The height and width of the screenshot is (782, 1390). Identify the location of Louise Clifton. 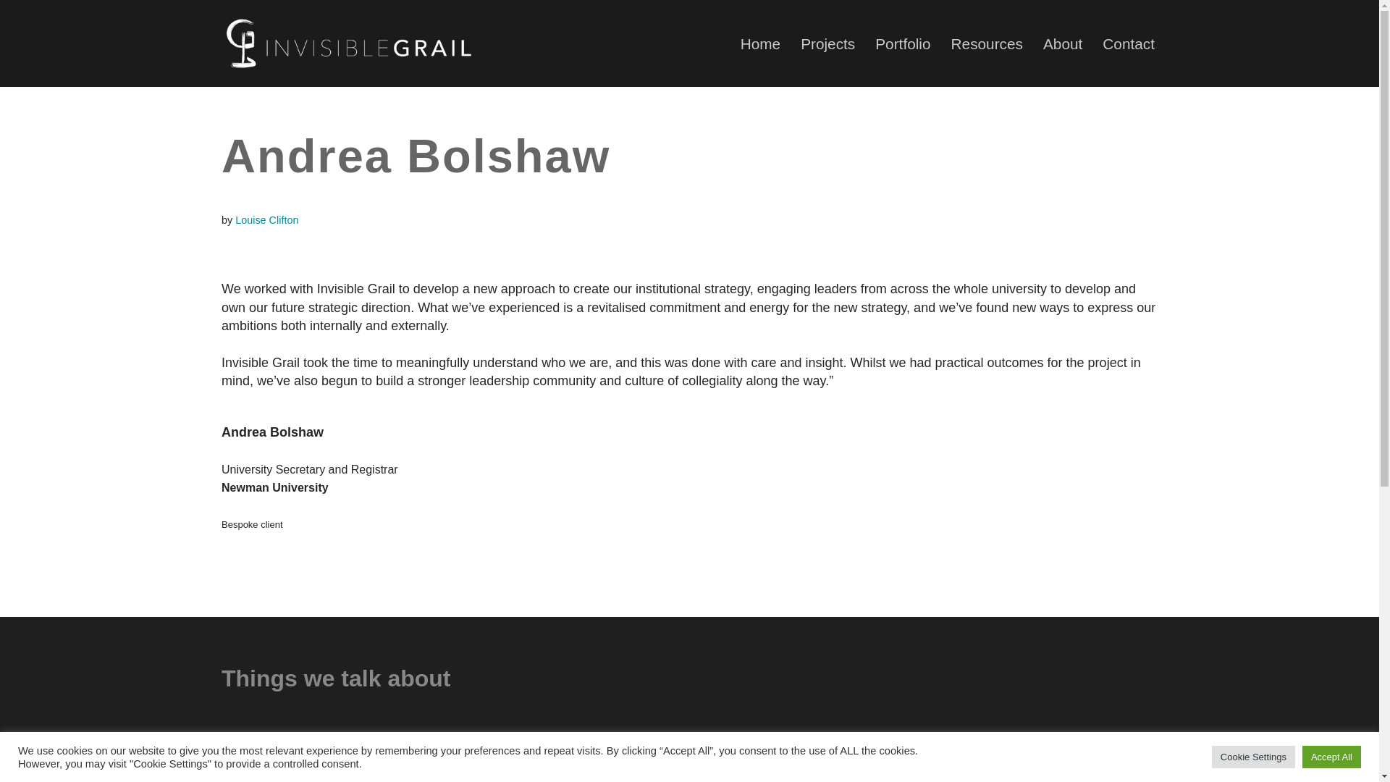
(266, 220).